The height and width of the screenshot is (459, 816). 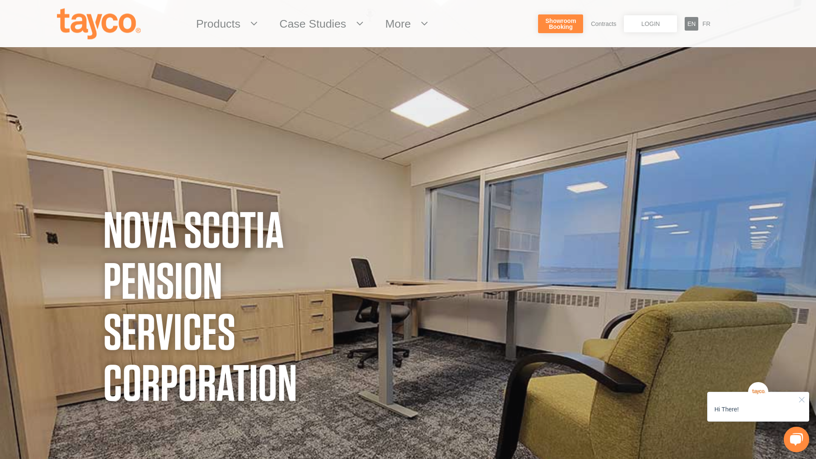 I want to click on Products, so click(x=401, y=24).